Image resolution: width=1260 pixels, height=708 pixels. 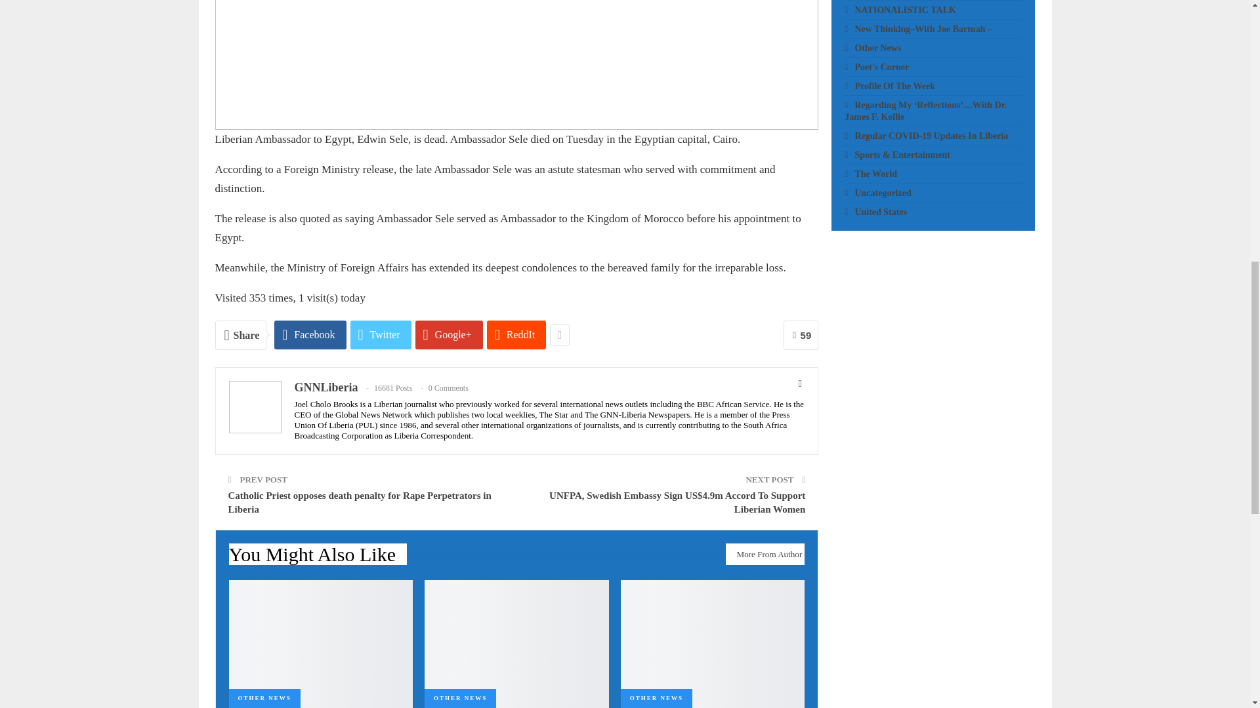 What do you see at coordinates (713, 644) in the screenshot?
I see `SDI and Partners to Host Six Regional Forum` at bounding box center [713, 644].